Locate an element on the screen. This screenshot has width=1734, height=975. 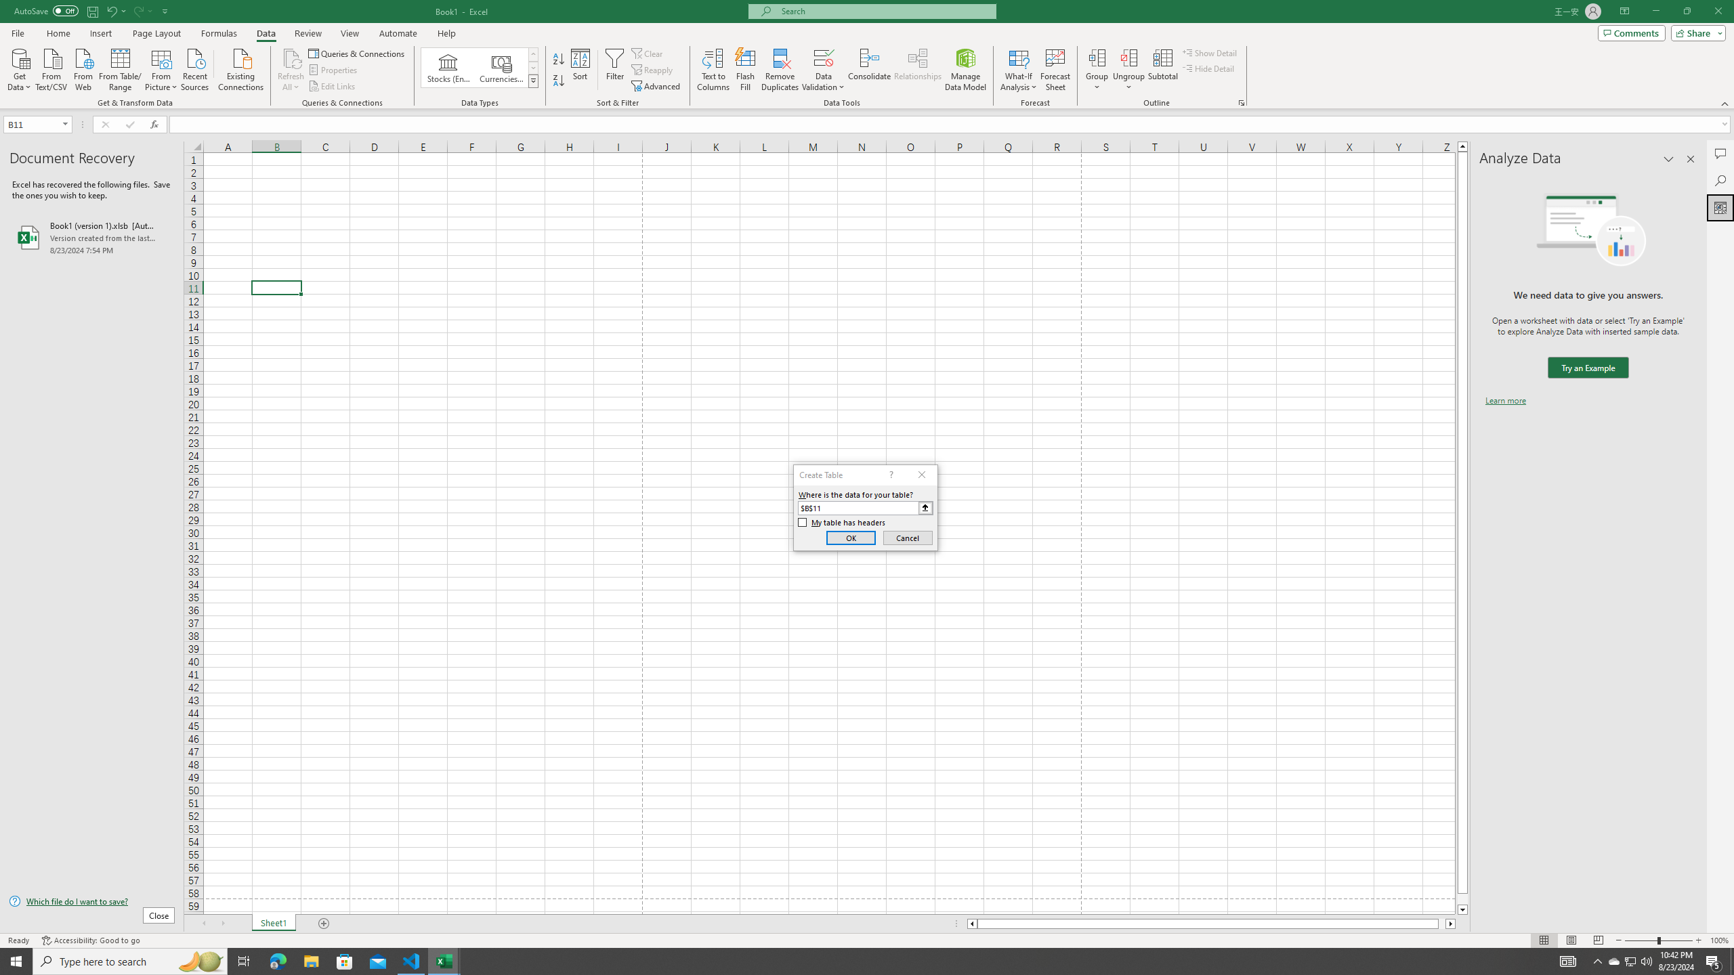
Which file do I want to save? is located at coordinates (91, 902).